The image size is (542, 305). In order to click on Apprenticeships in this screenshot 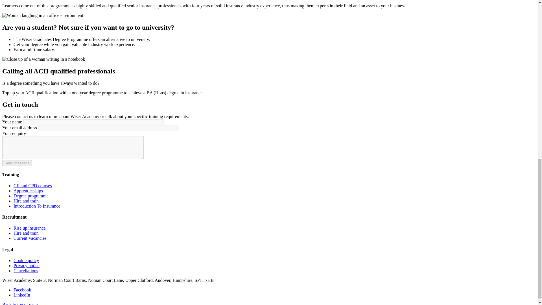, I will do `click(28, 191)`.